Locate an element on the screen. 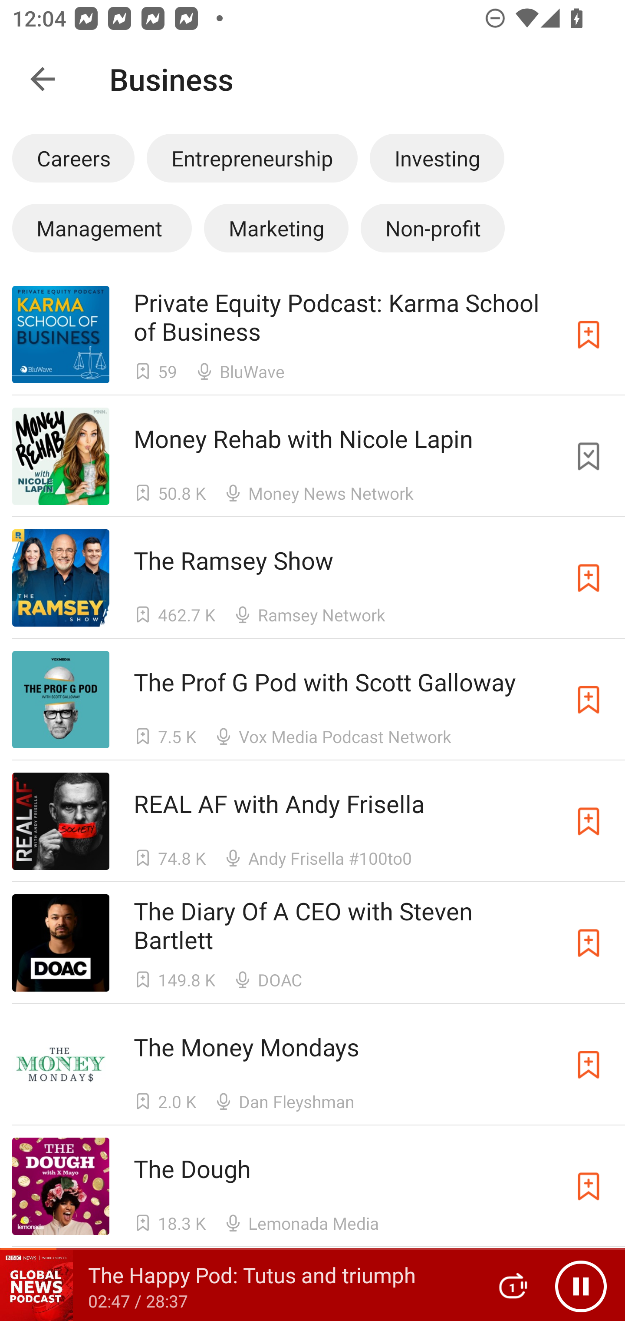 The image size is (625, 1321). Careers is located at coordinates (73, 158).